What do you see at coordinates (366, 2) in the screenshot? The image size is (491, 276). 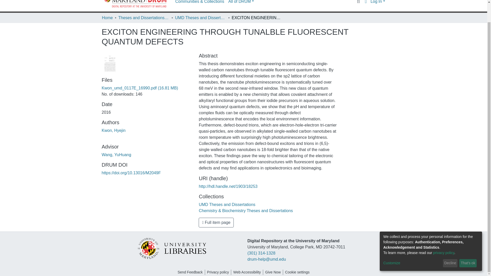 I see `Language switch` at bounding box center [366, 2].